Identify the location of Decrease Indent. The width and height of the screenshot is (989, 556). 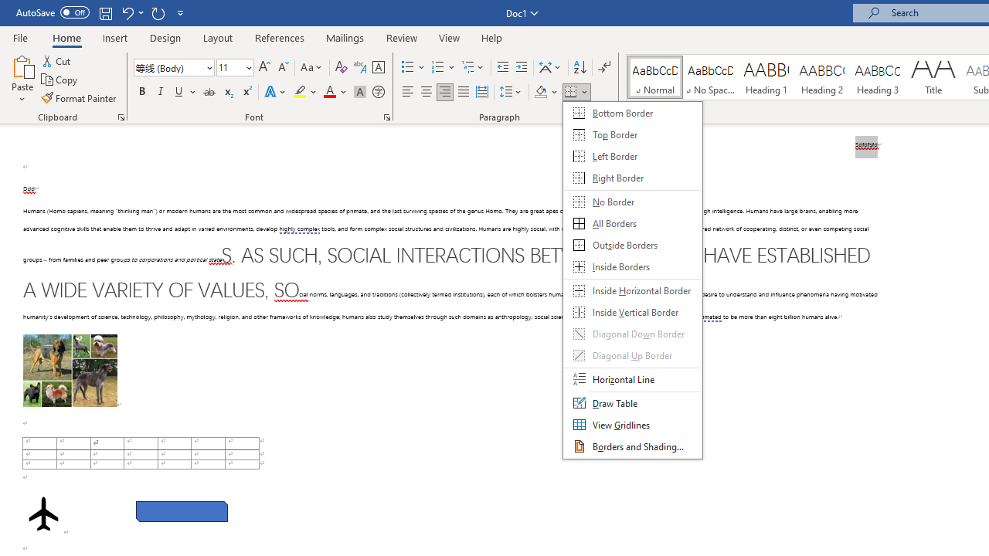
(502, 68).